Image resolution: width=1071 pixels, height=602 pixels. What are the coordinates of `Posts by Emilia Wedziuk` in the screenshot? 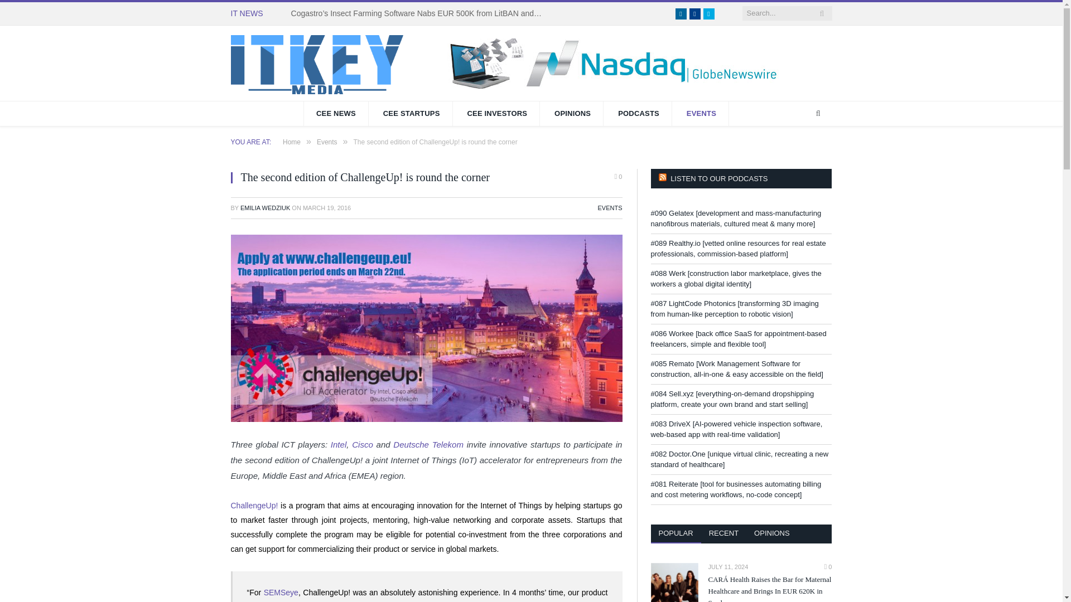 It's located at (265, 208).